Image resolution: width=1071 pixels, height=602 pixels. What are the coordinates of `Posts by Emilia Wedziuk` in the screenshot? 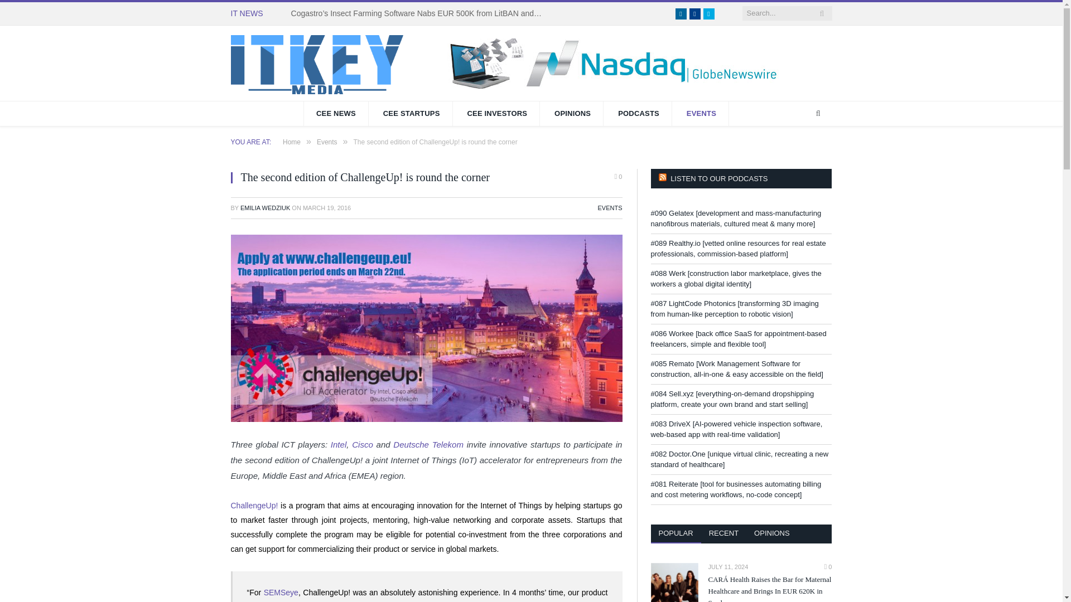 It's located at (265, 208).